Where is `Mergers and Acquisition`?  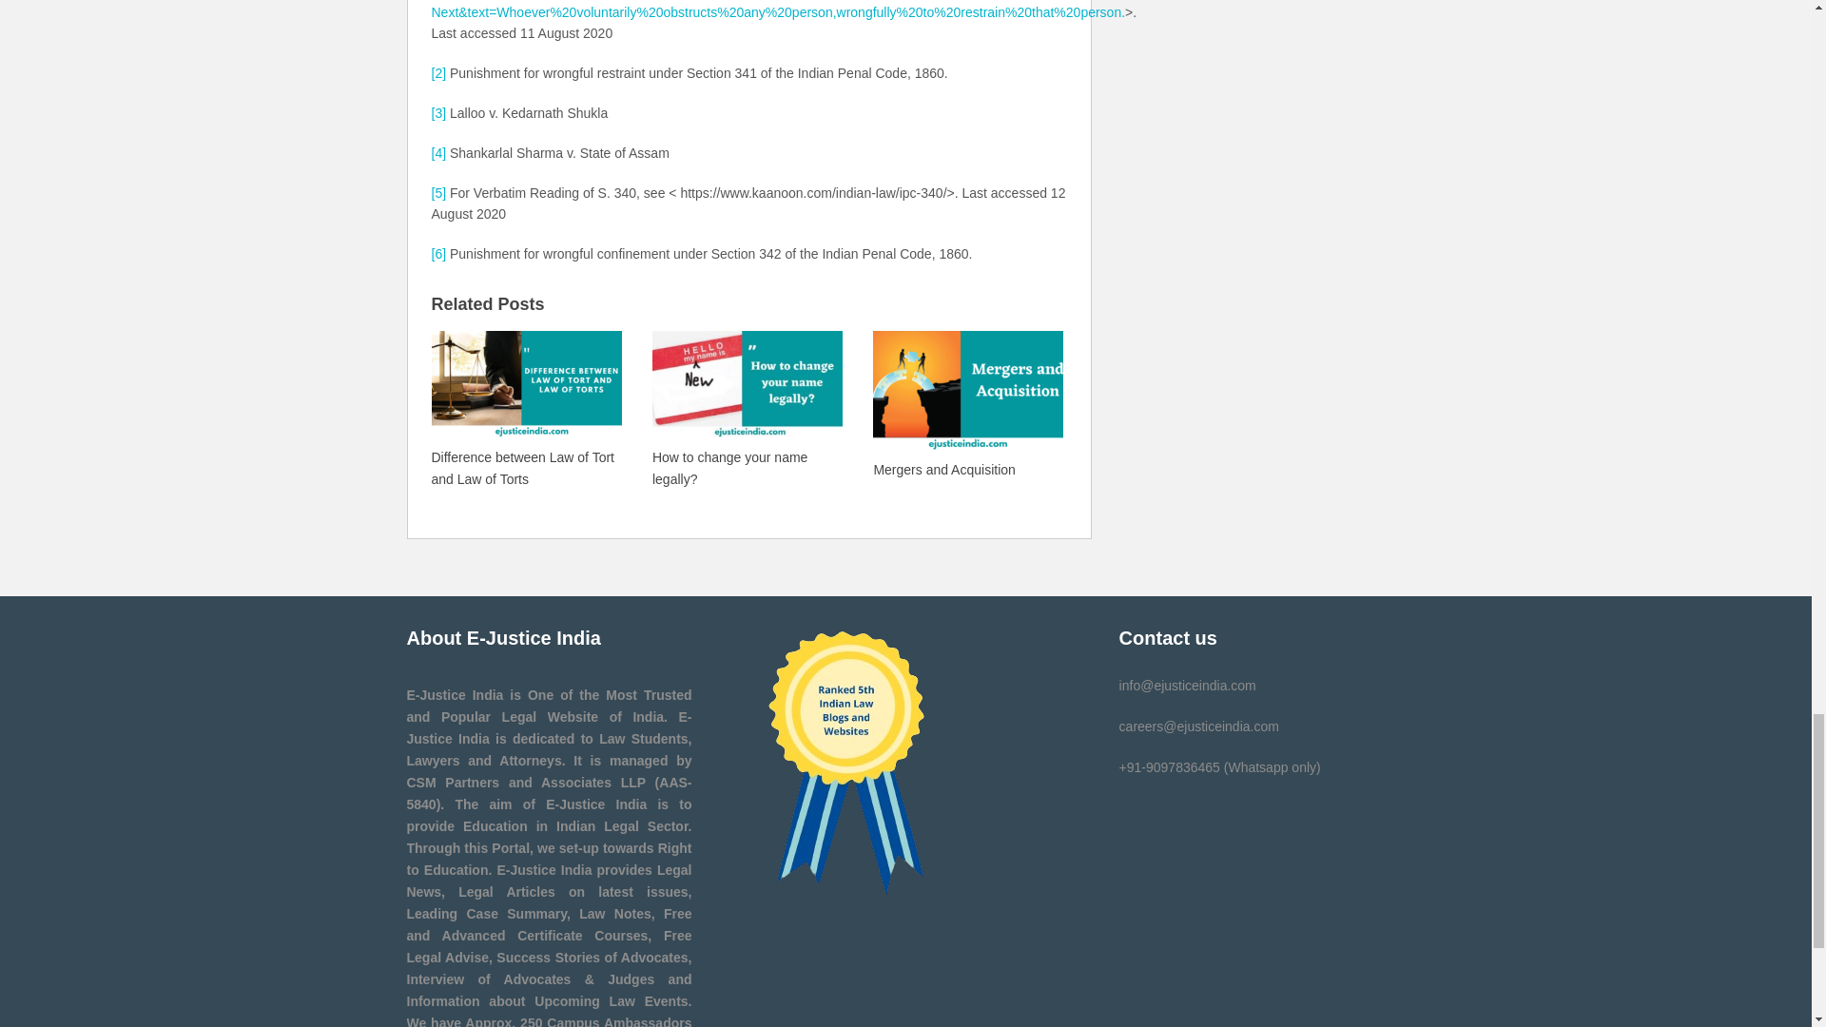 Mergers and Acquisition is located at coordinates (967, 403).